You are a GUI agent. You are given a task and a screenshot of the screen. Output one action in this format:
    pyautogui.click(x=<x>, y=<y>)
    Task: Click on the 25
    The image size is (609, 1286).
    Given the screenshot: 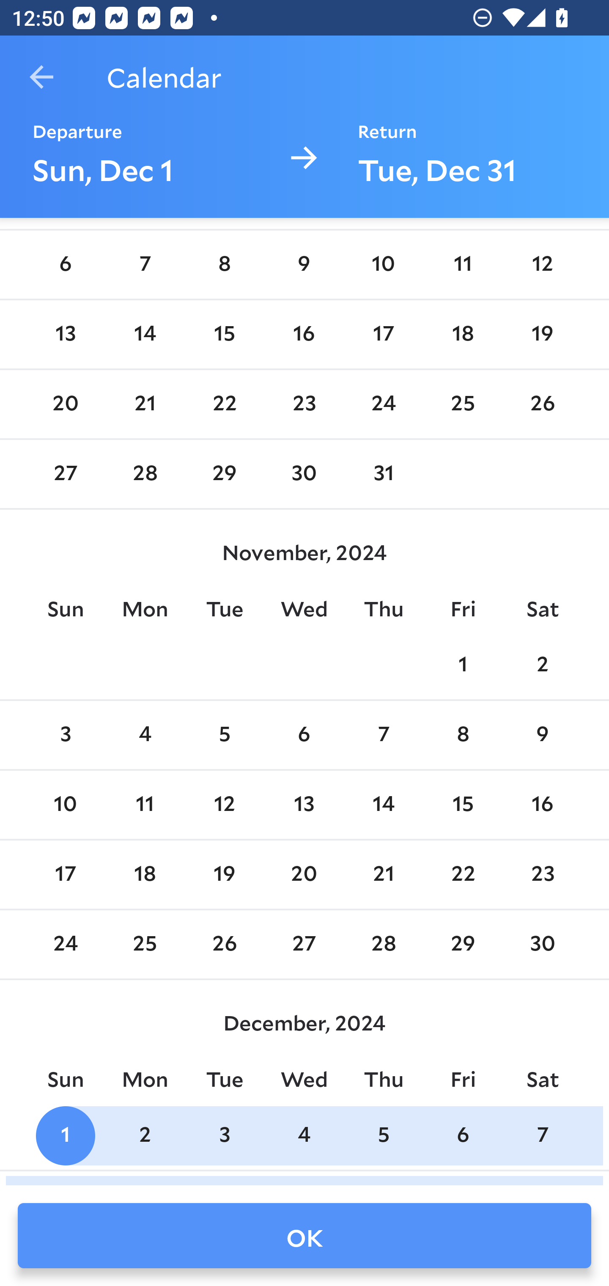 What is the action you would take?
    pyautogui.click(x=463, y=404)
    